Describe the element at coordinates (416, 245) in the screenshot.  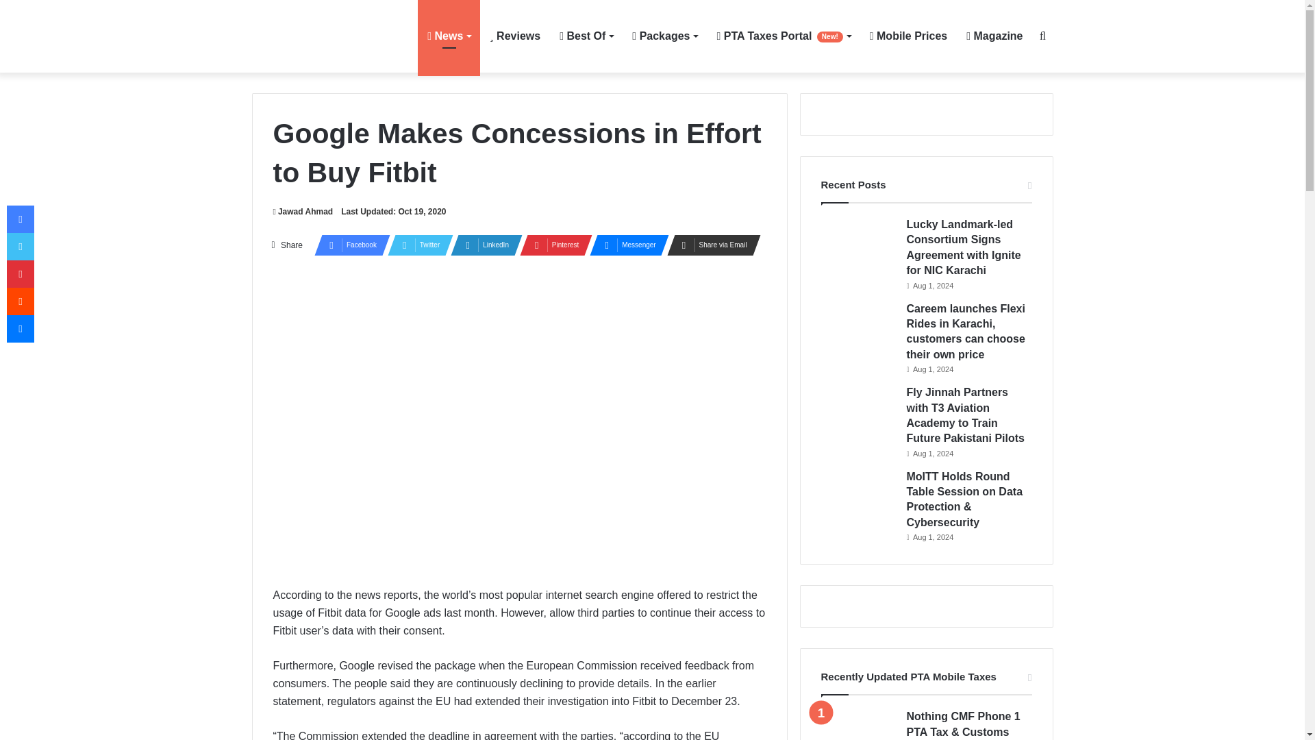
I see `Twitter` at that location.